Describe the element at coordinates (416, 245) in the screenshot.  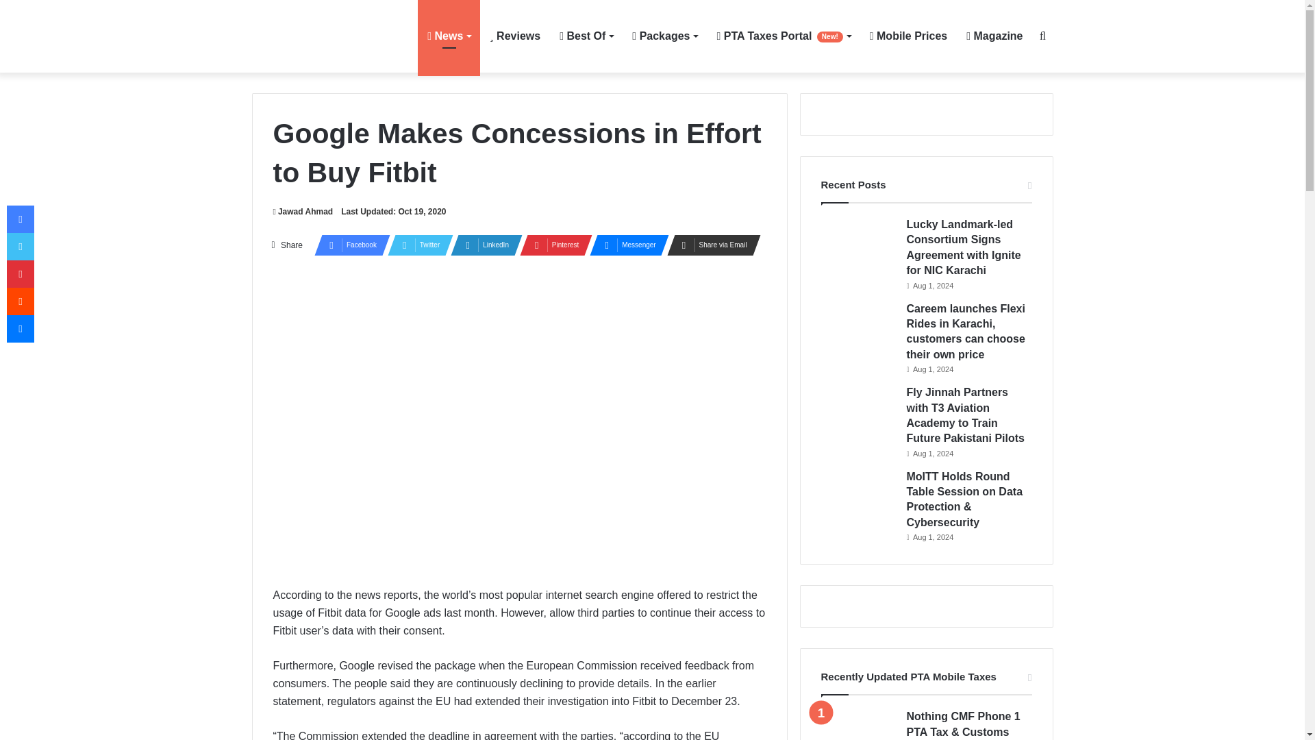
I see `Twitter` at that location.